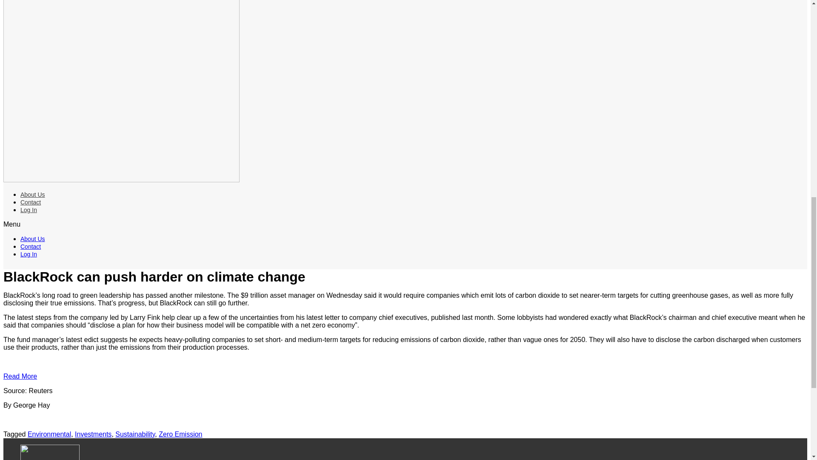  What do you see at coordinates (32, 195) in the screenshot?
I see `About Us` at bounding box center [32, 195].